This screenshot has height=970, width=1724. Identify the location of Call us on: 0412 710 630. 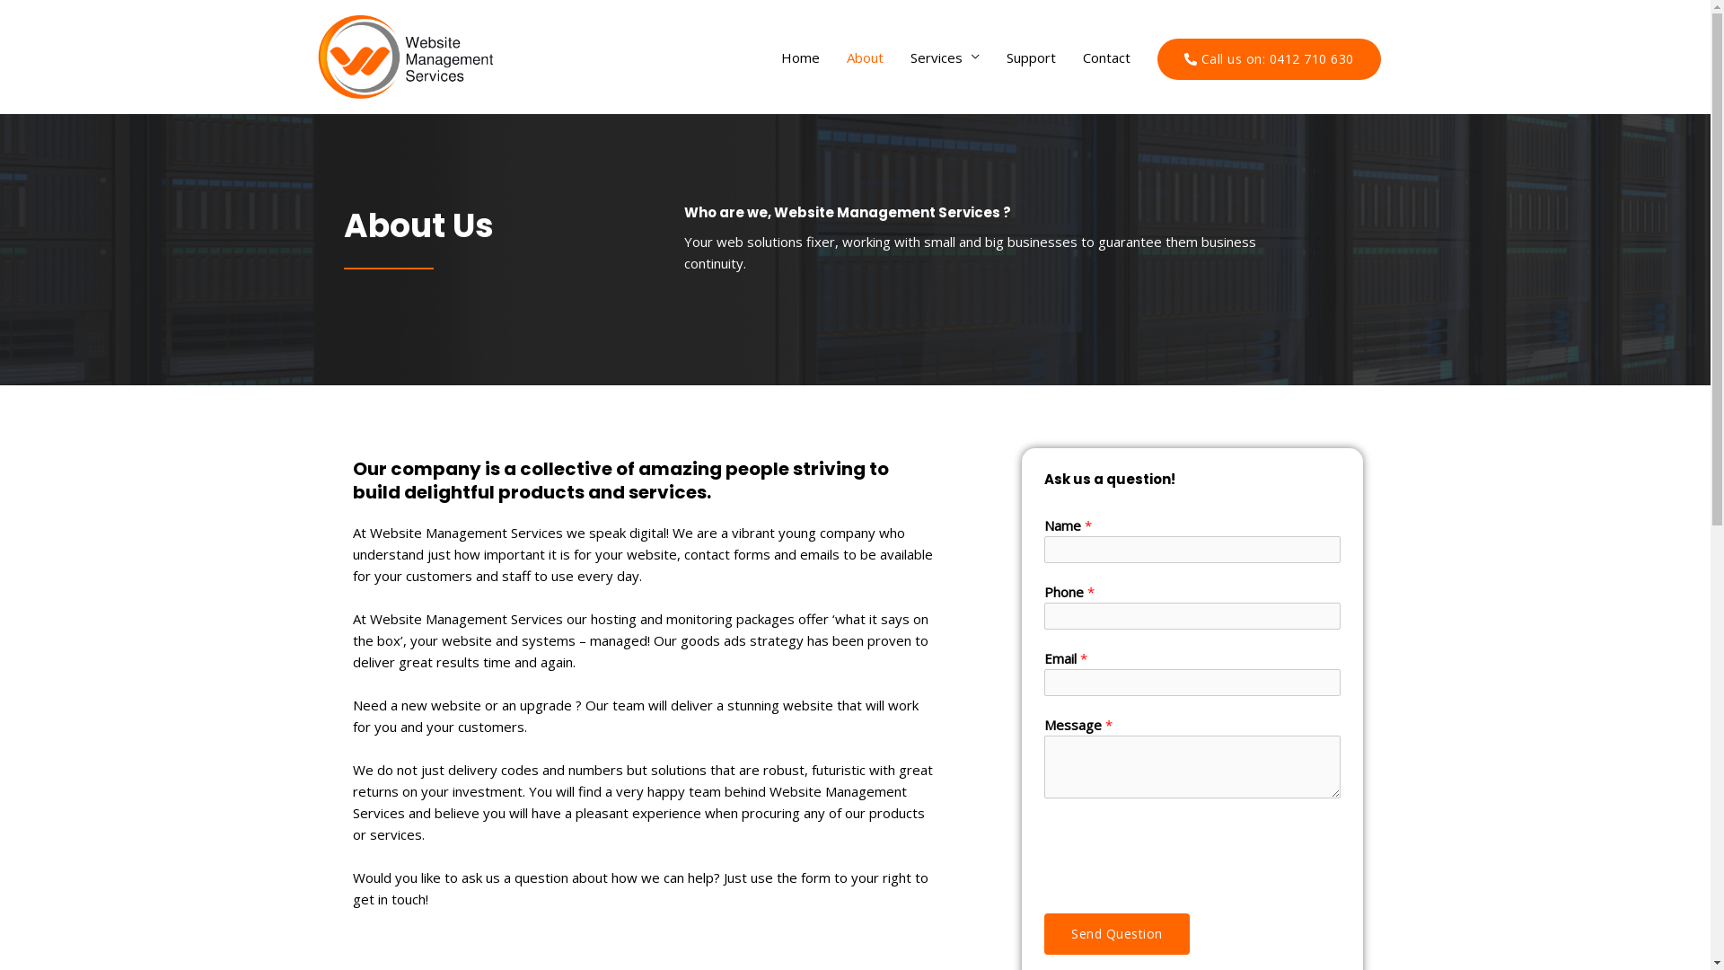
(1268, 58).